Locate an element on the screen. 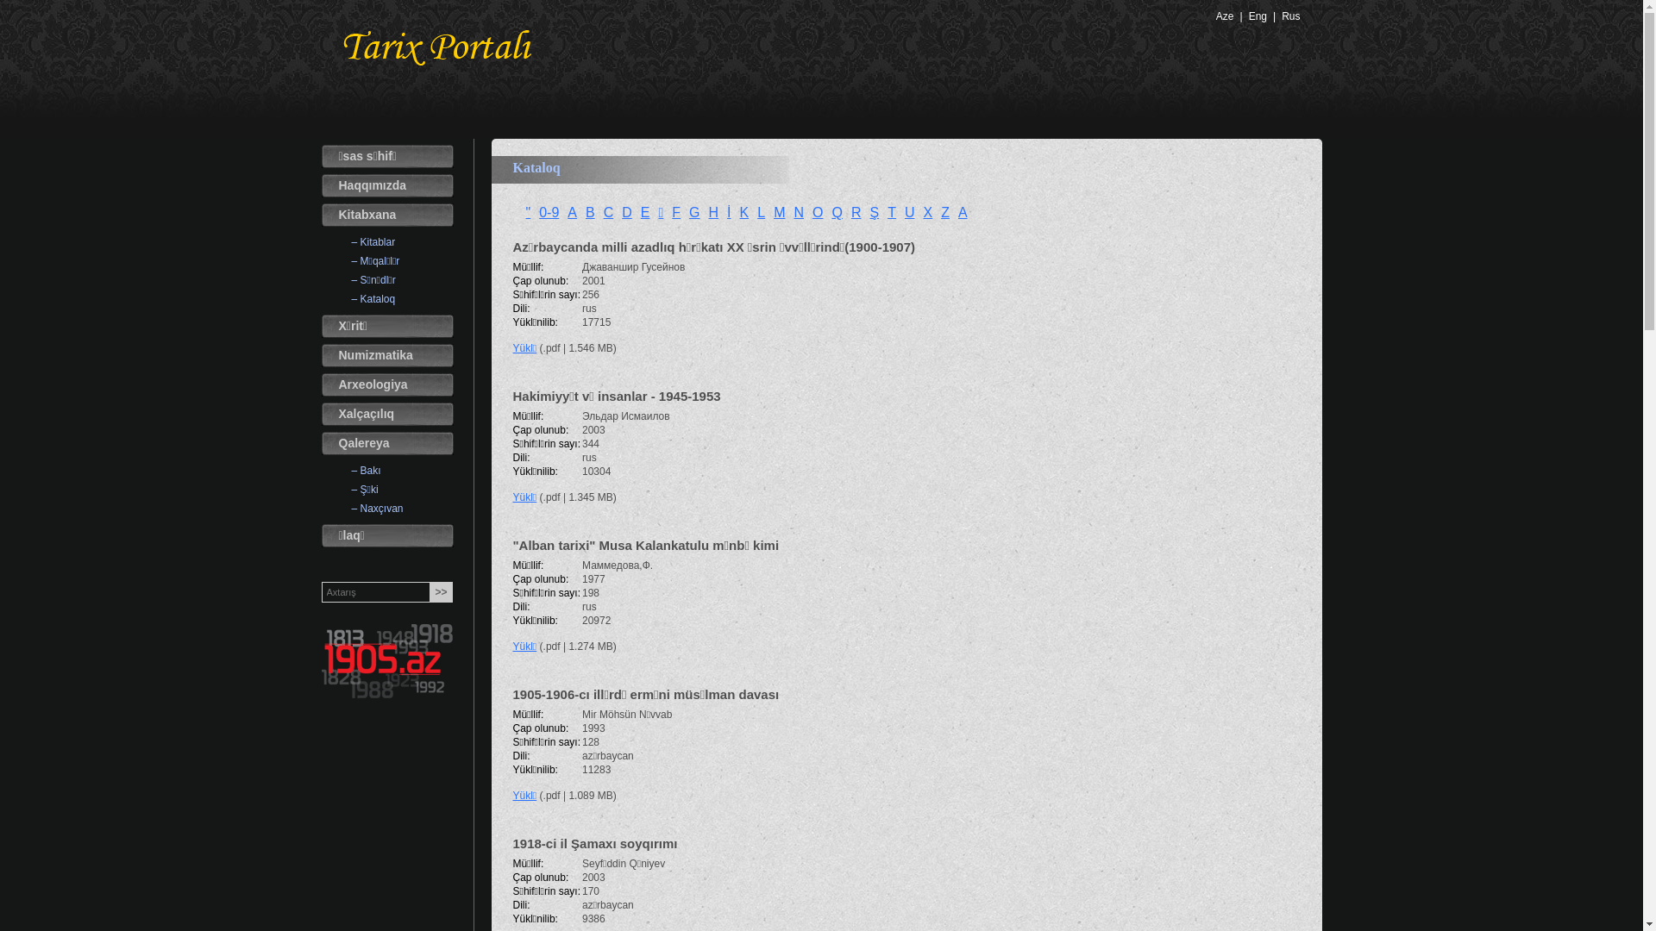 Image resolution: width=1656 pixels, height=931 pixels. >> is located at coordinates (441, 592).